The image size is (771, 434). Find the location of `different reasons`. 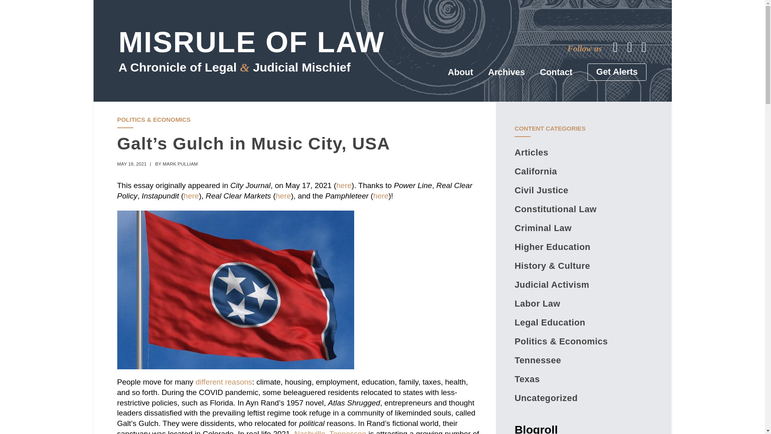

different reasons is located at coordinates (224, 382).